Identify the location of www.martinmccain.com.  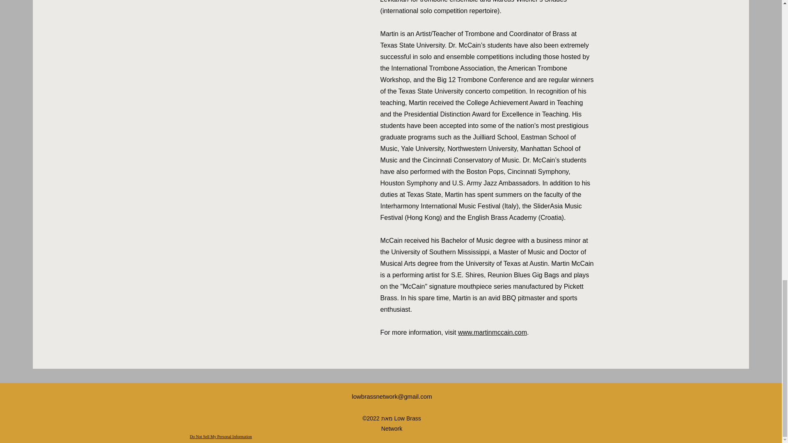
(492, 332).